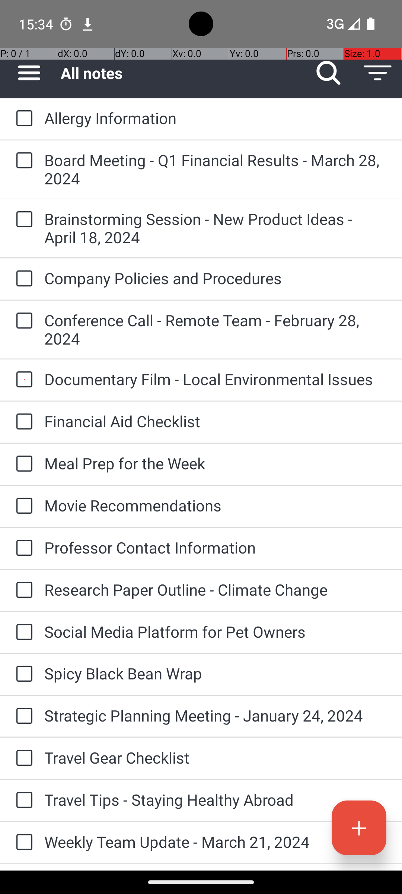 The height and width of the screenshot is (894, 402). I want to click on Spicy Black Bean Wrap, so click(216, 673).